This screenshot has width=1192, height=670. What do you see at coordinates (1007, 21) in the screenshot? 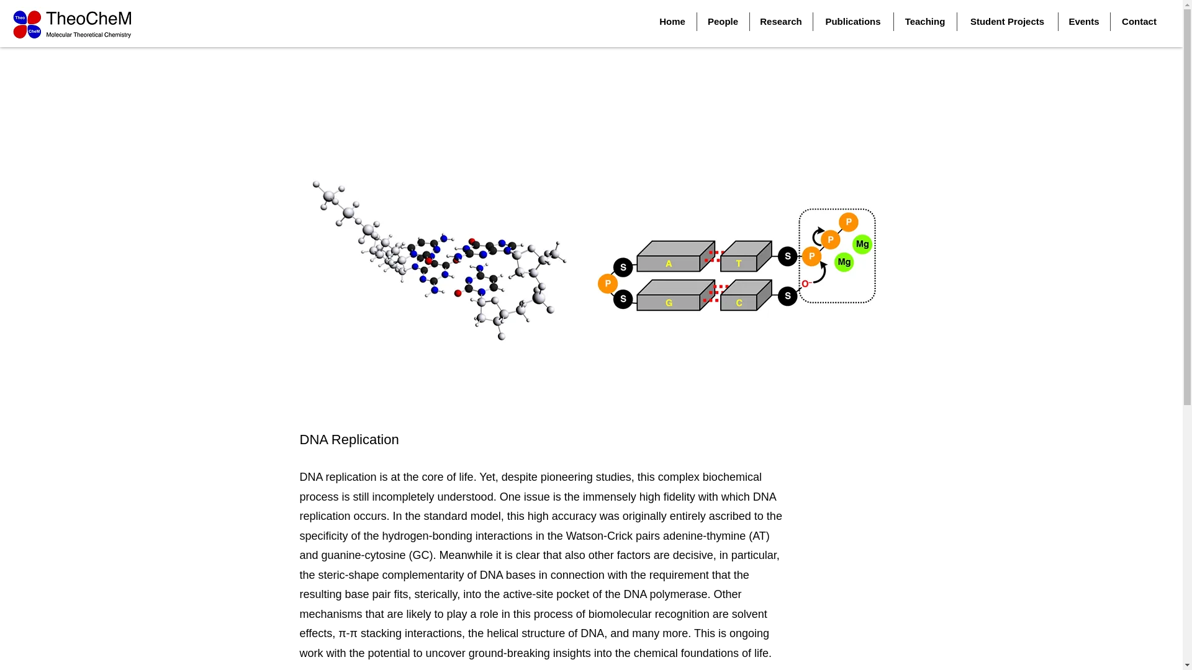
I see `Student Projects` at bounding box center [1007, 21].